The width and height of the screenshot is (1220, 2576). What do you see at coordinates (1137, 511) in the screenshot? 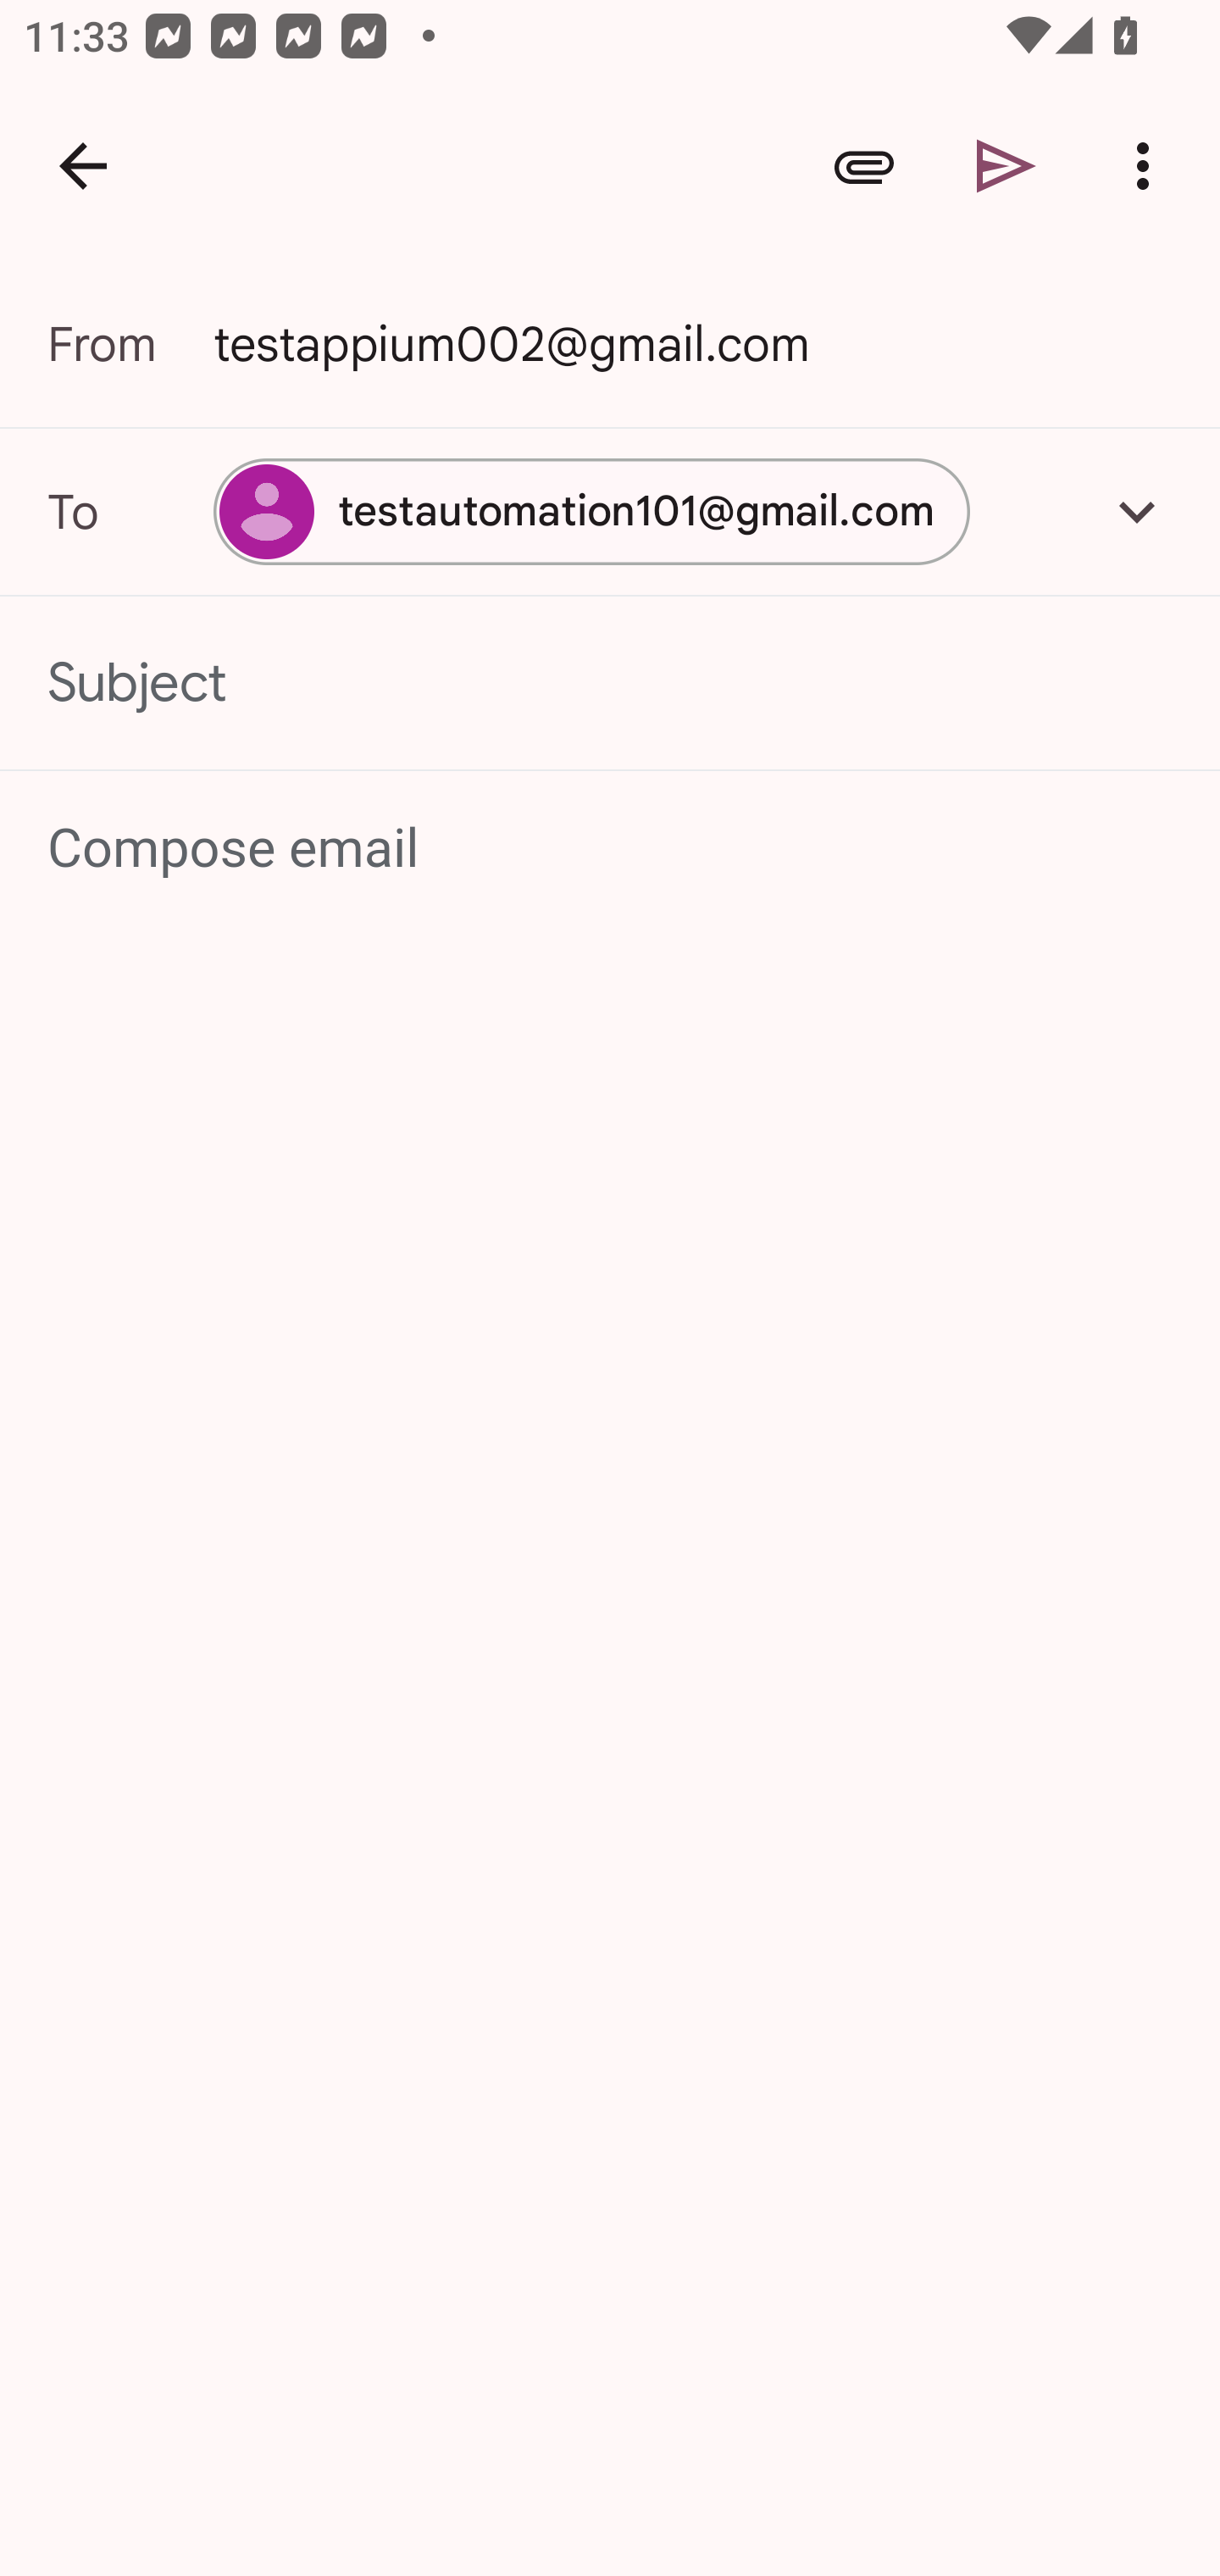
I see `Add Cc/Bcc` at bounding box center [1137, 511].